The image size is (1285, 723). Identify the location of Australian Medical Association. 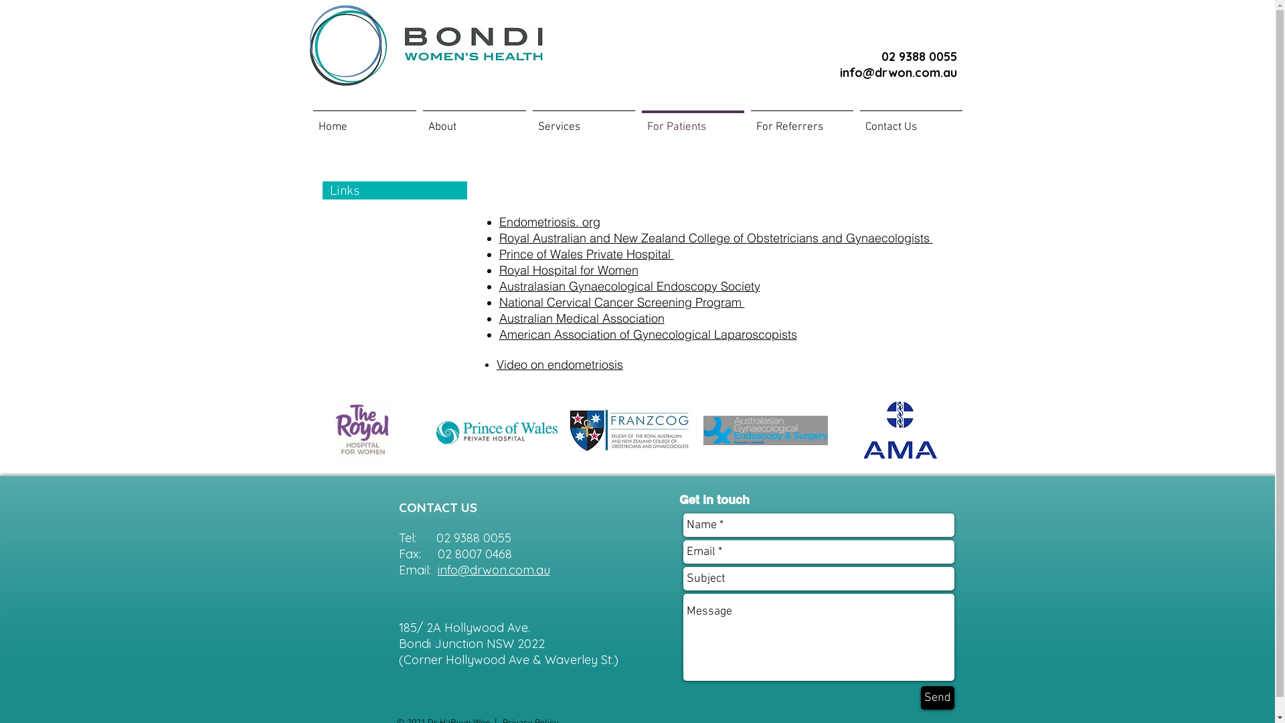
(582, 319).